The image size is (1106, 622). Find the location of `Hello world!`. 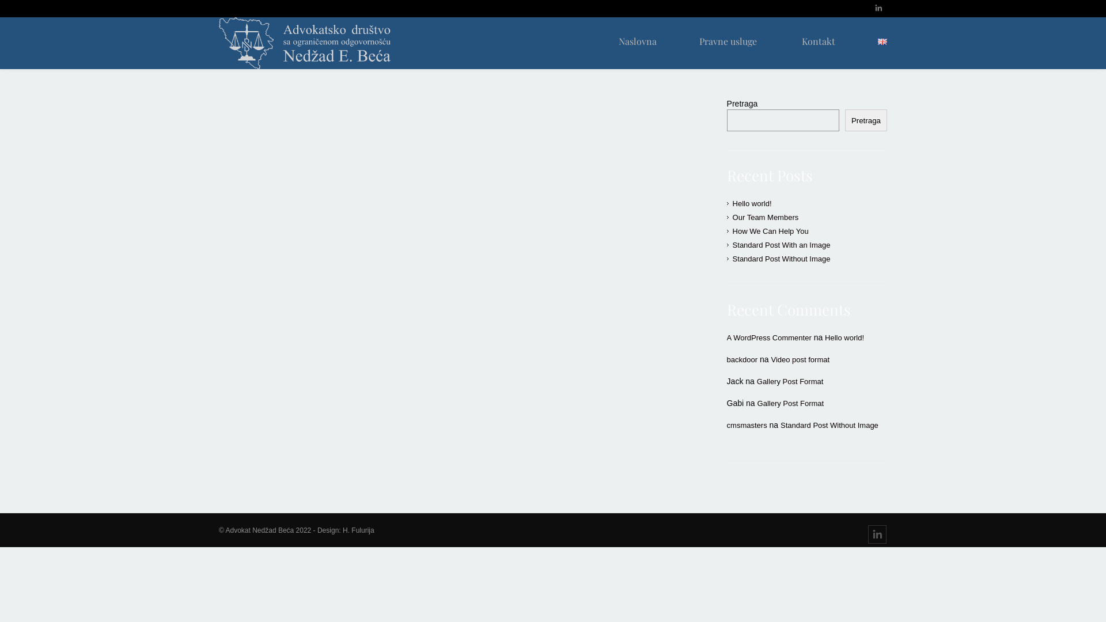

Hello world! is located at coordinates (844, 337).